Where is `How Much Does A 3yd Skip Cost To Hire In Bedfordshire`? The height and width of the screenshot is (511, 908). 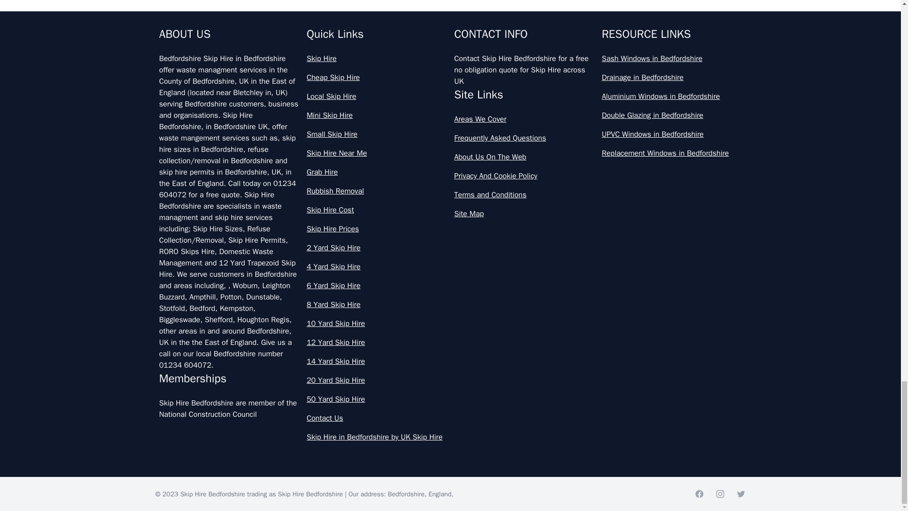
How Much Does A 3yd Skip Cost To Hire In Bedfordshire is located at coordinates (450, 230).